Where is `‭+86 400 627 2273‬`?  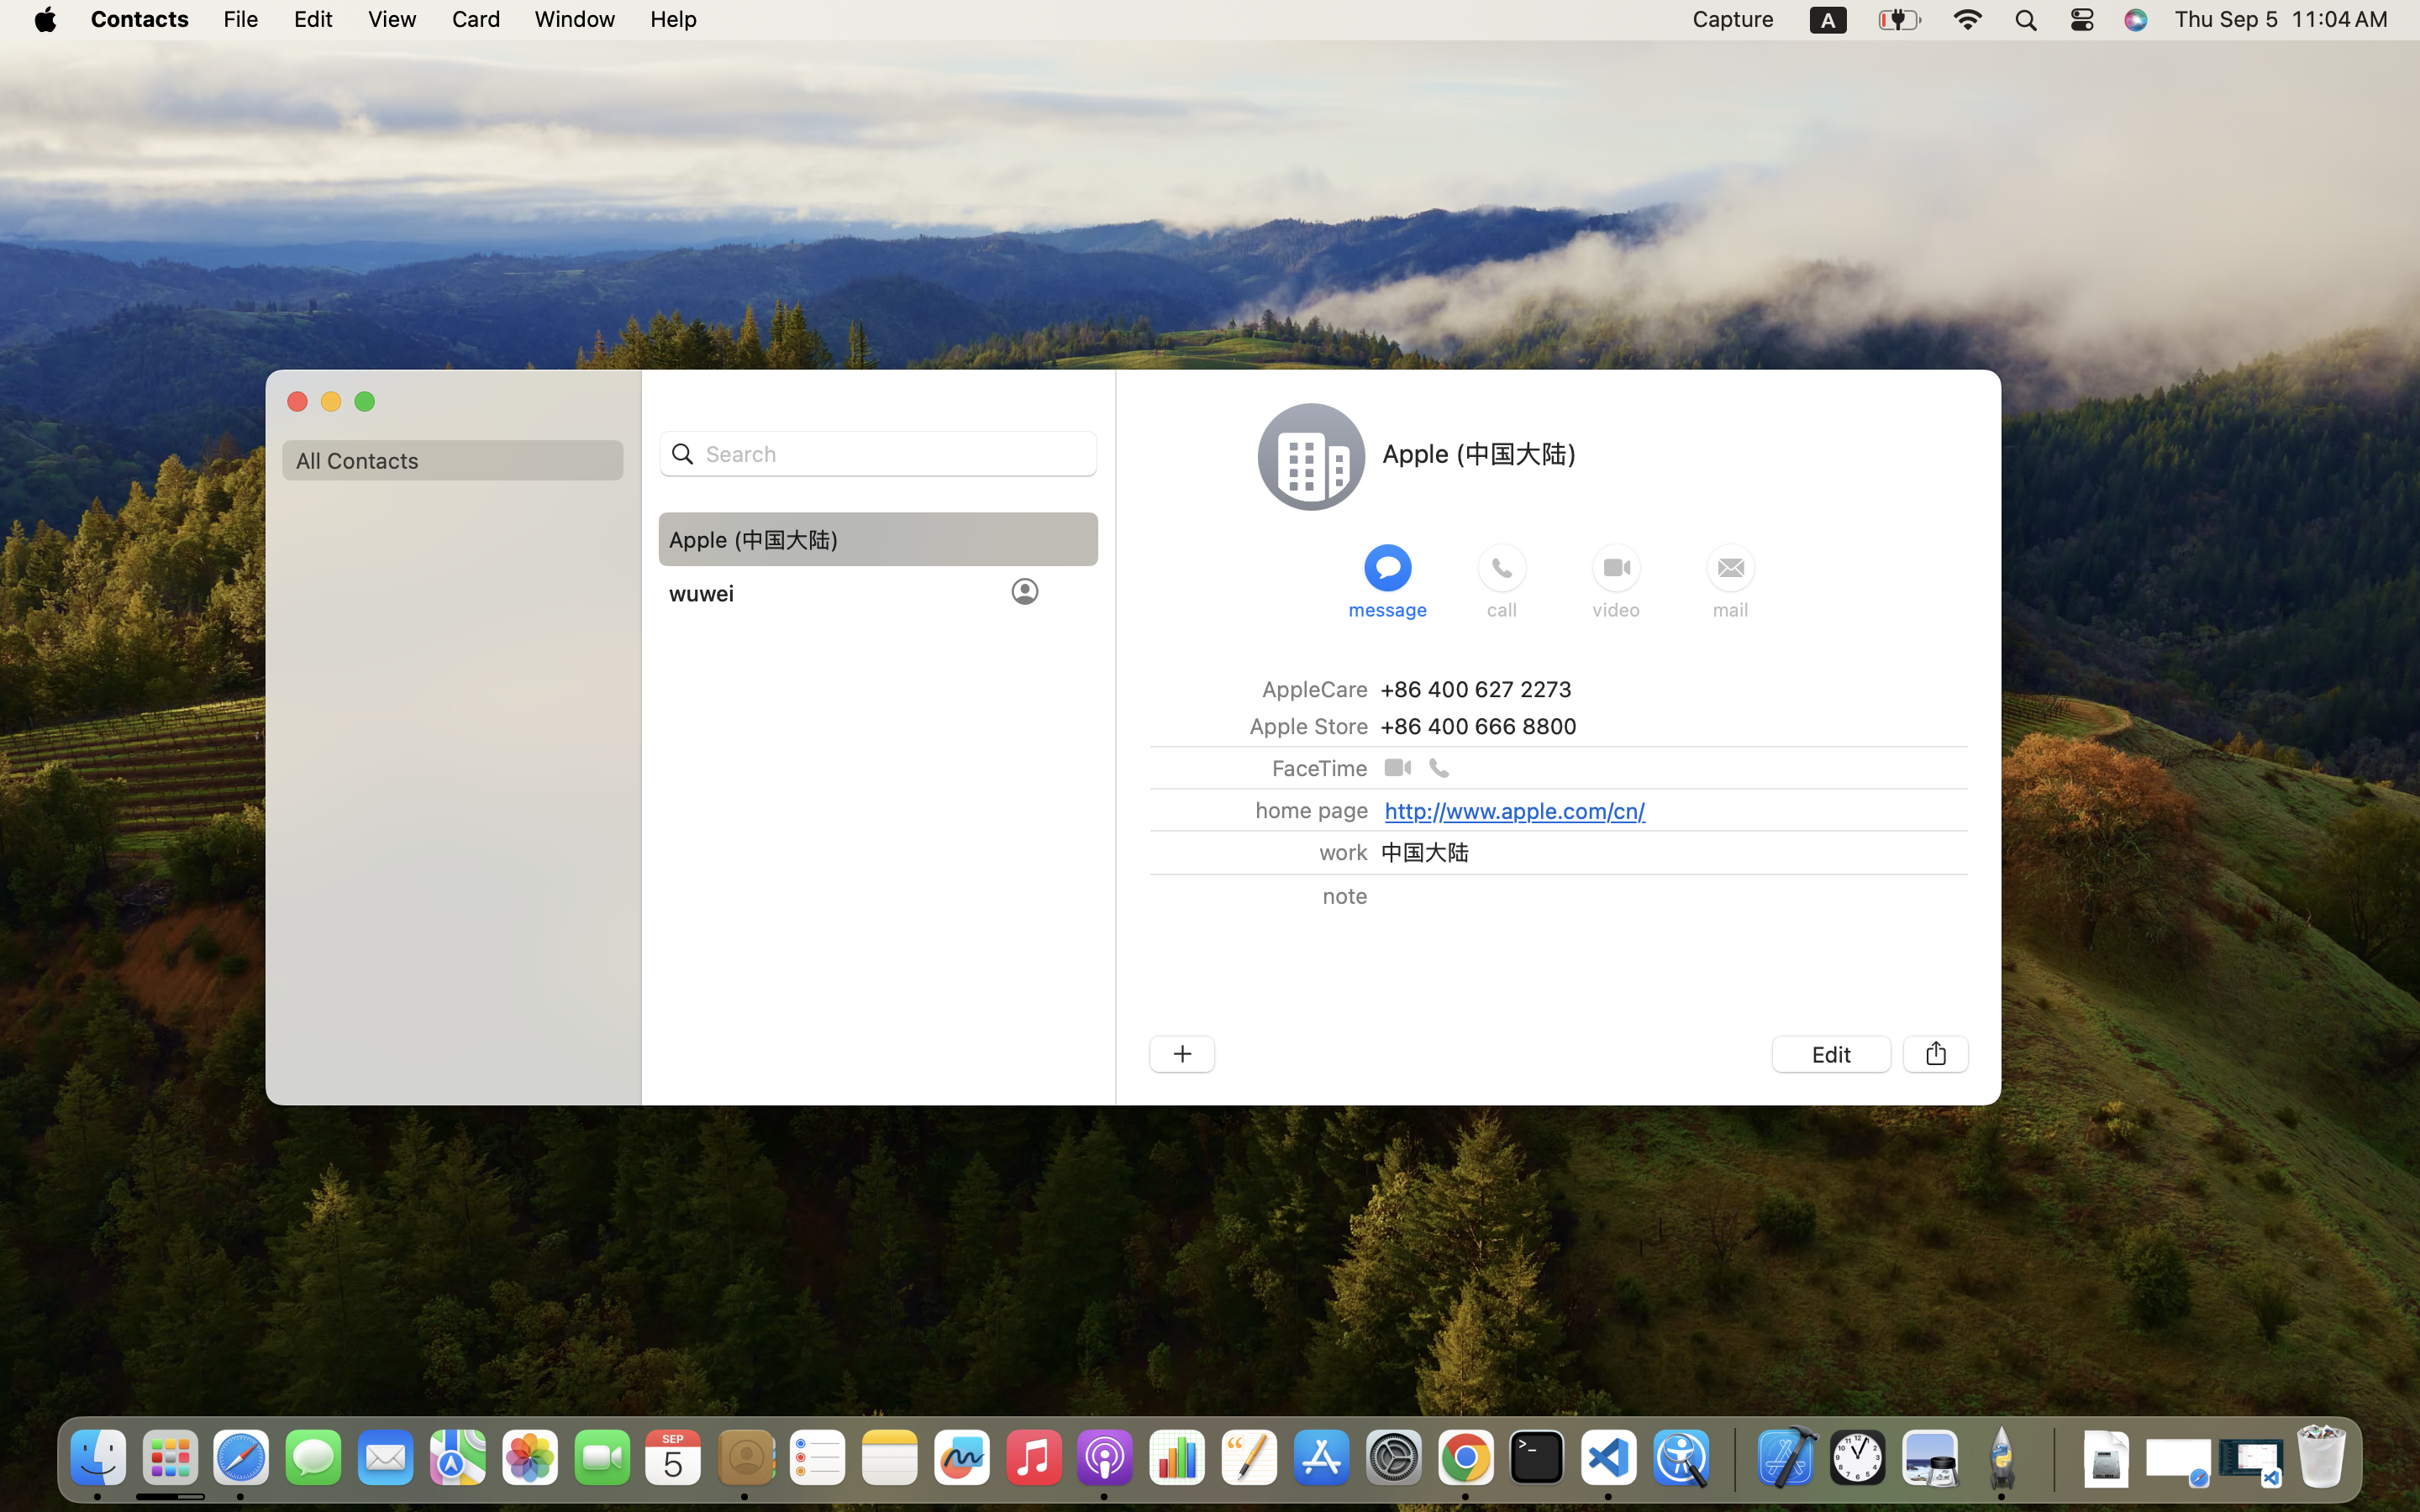
‭+86 400 627 2273‬ is located at coordinates (1476, 689).